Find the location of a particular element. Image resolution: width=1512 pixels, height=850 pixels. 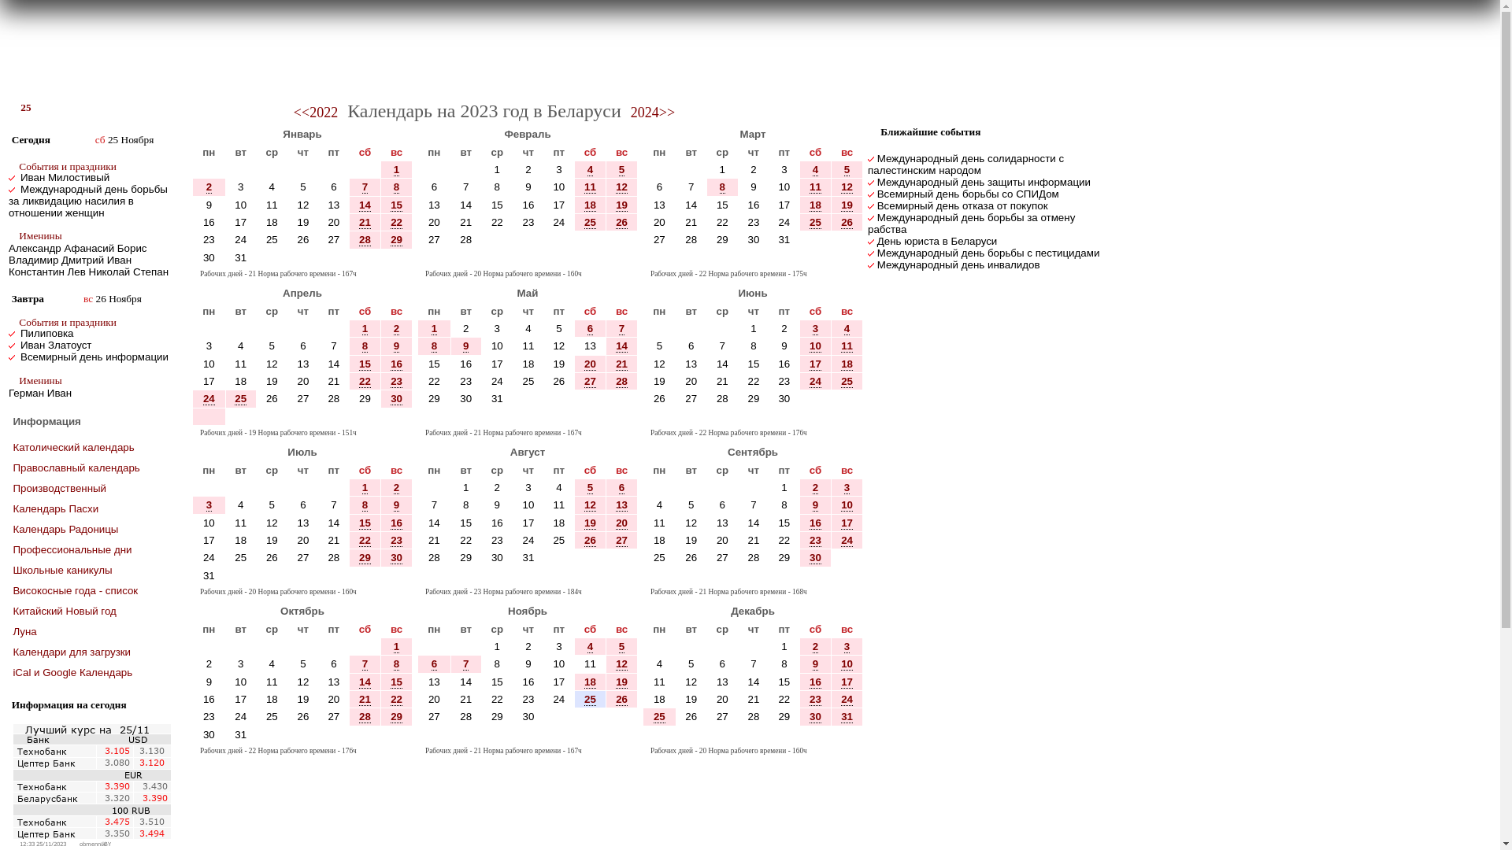

12 is located at coordinates (691, 523).